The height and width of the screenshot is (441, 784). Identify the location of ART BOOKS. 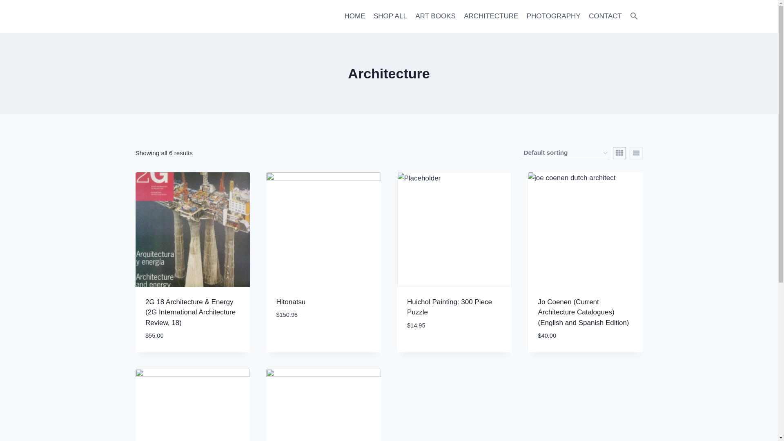
(435, 16).